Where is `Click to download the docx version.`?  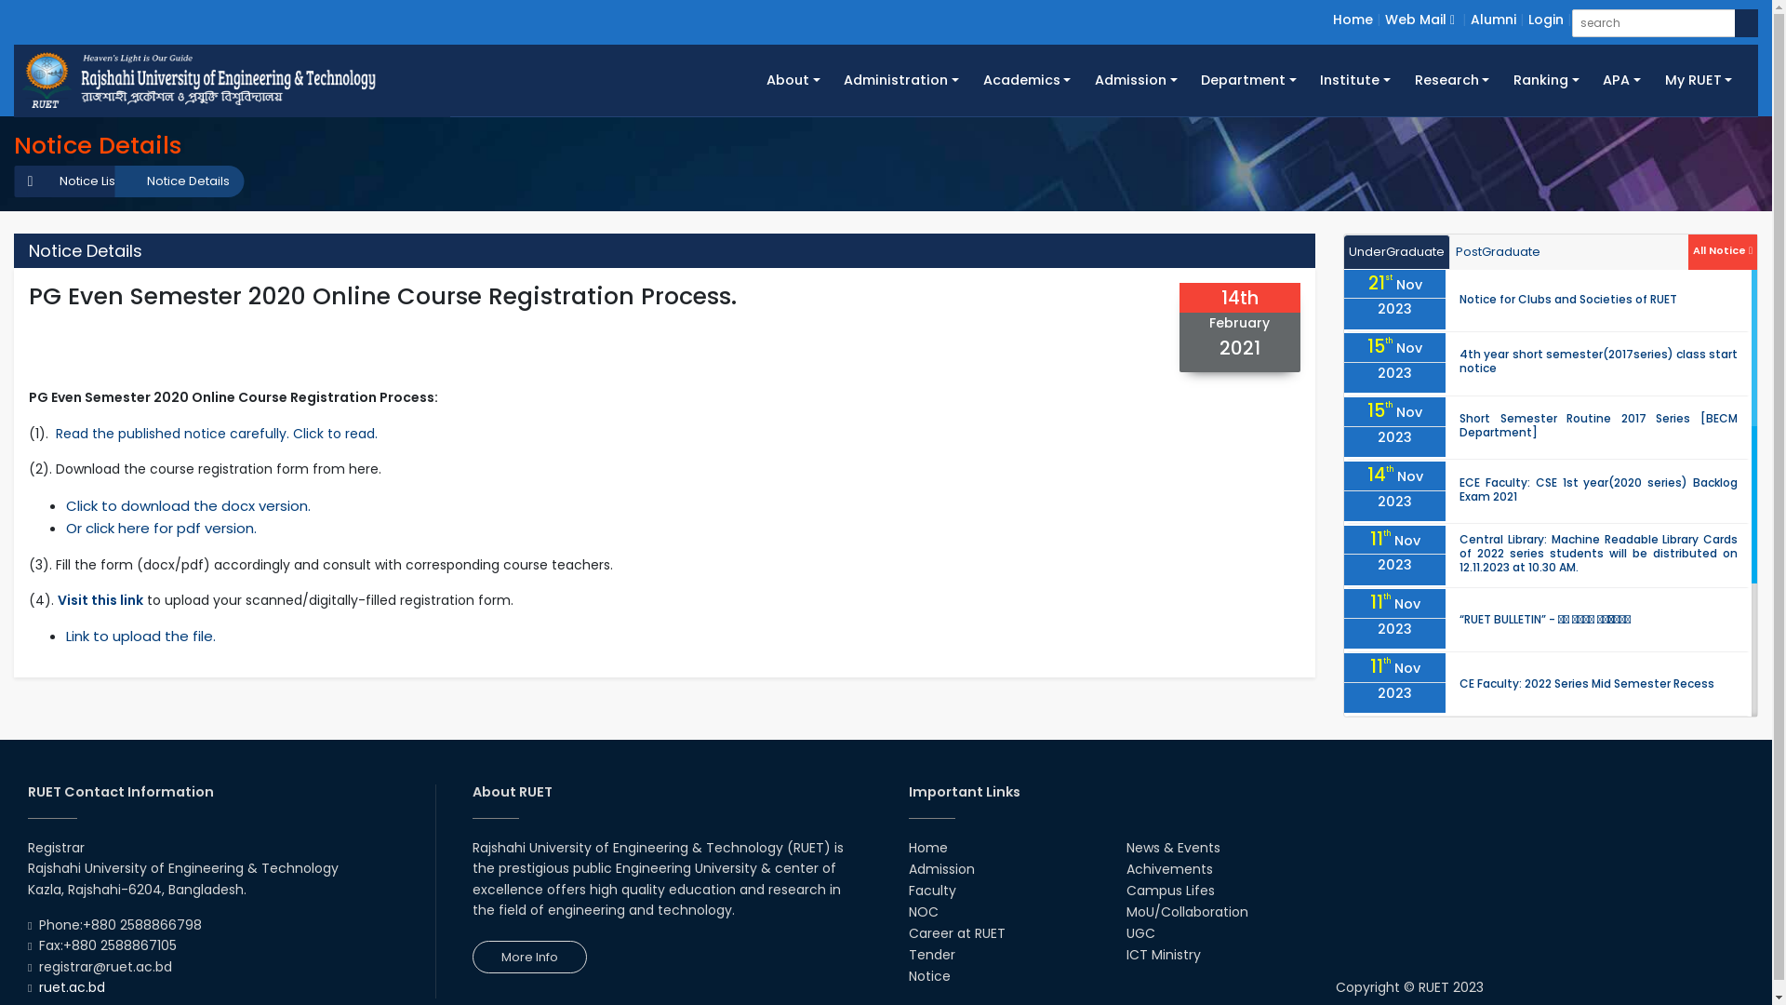
Click to download the docx version. is located at coordinates (188, 506).